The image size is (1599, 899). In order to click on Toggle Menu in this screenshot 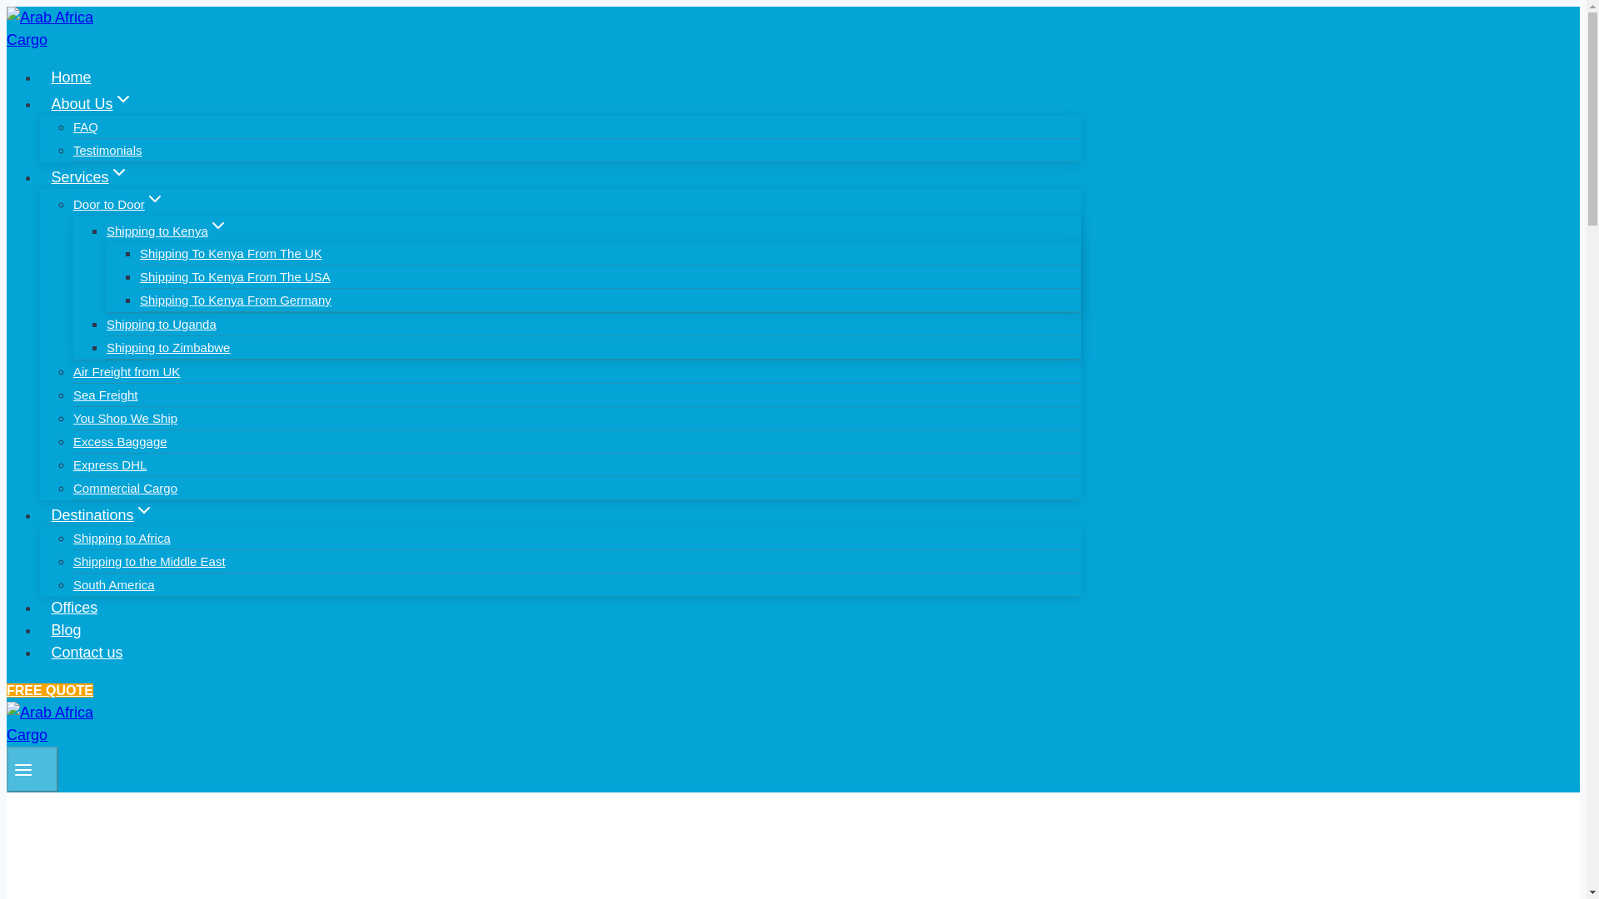, I will do `click(32, 769)`.